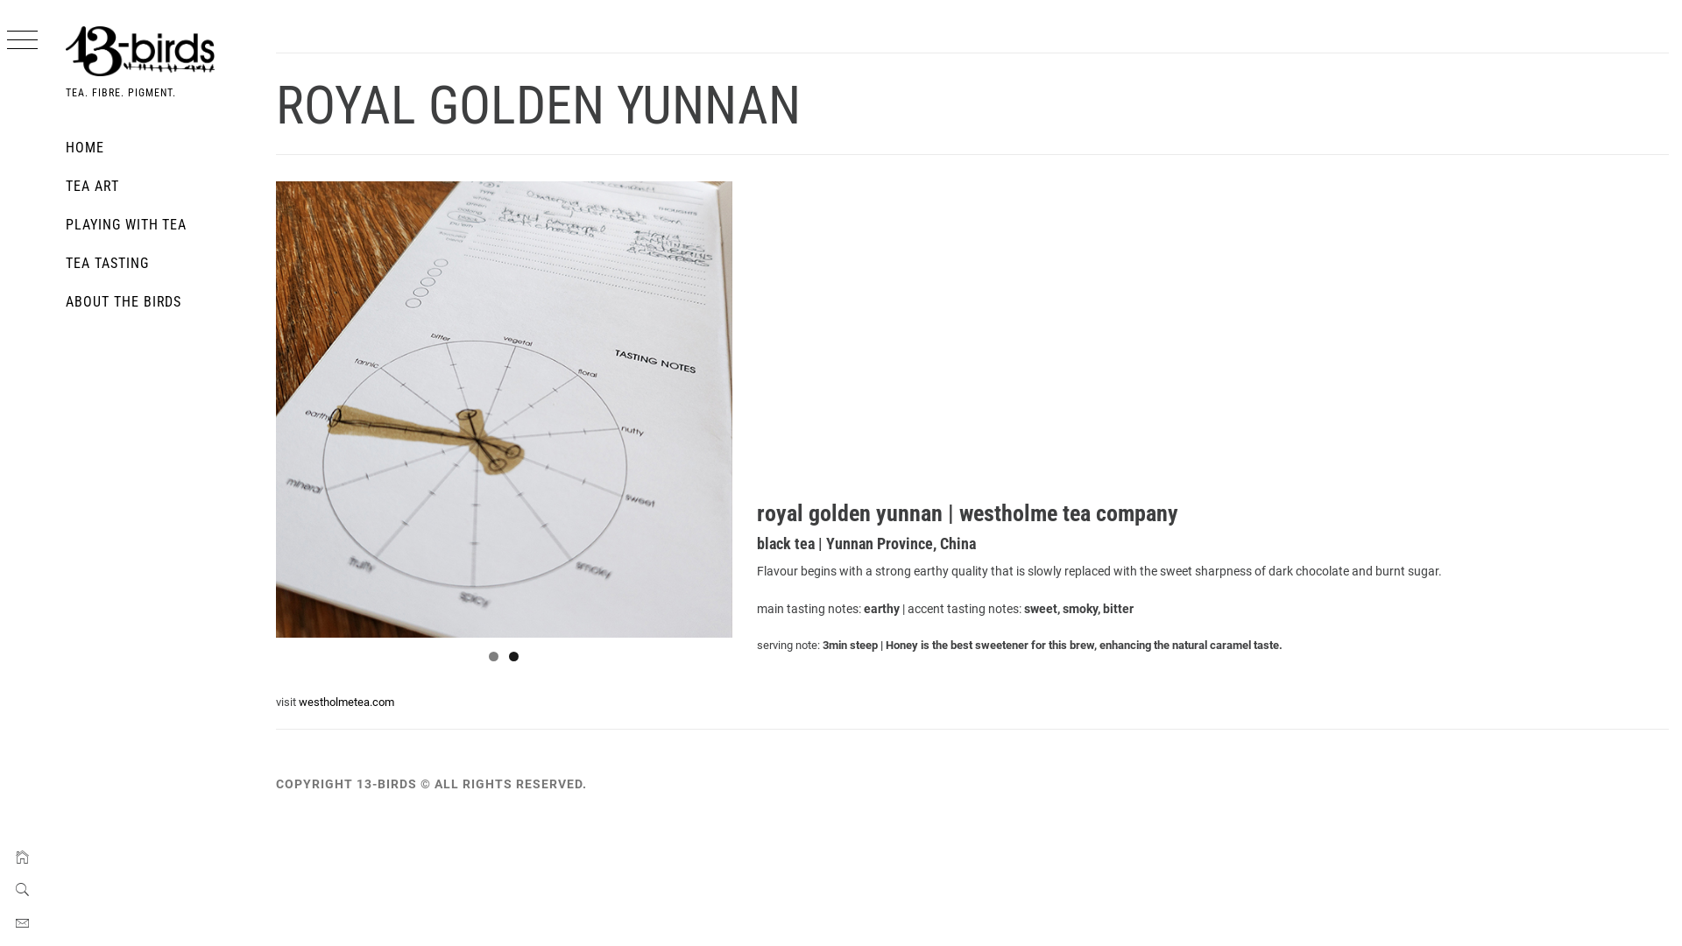 Image resolution: width=1682 pixels, height=946 pixels. Describe the element at coordinates (153, 148) in the screenshot. I see `HOME` at that location.